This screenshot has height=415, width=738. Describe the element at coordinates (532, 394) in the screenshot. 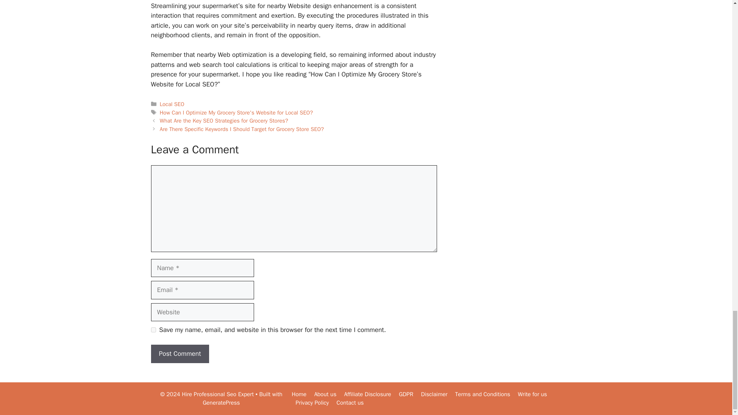

I see `Write for us` at that location.